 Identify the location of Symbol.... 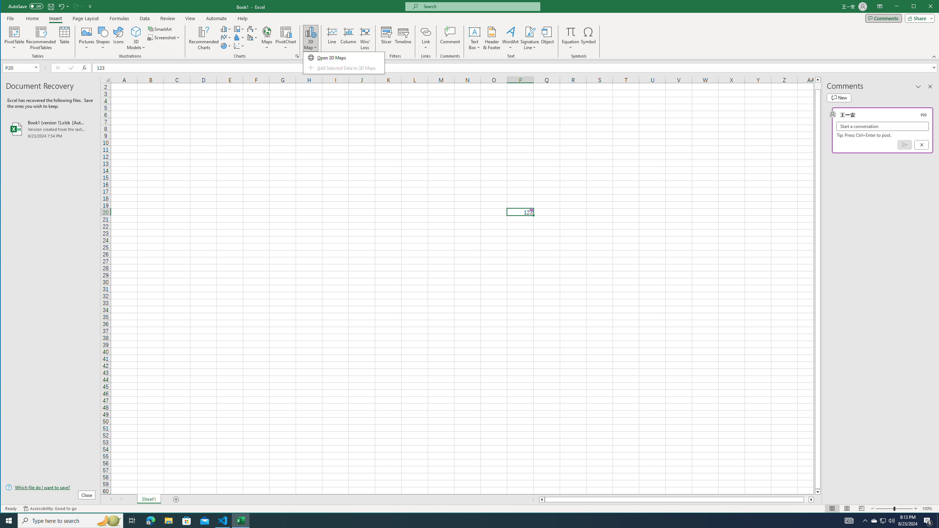
(883, 521).